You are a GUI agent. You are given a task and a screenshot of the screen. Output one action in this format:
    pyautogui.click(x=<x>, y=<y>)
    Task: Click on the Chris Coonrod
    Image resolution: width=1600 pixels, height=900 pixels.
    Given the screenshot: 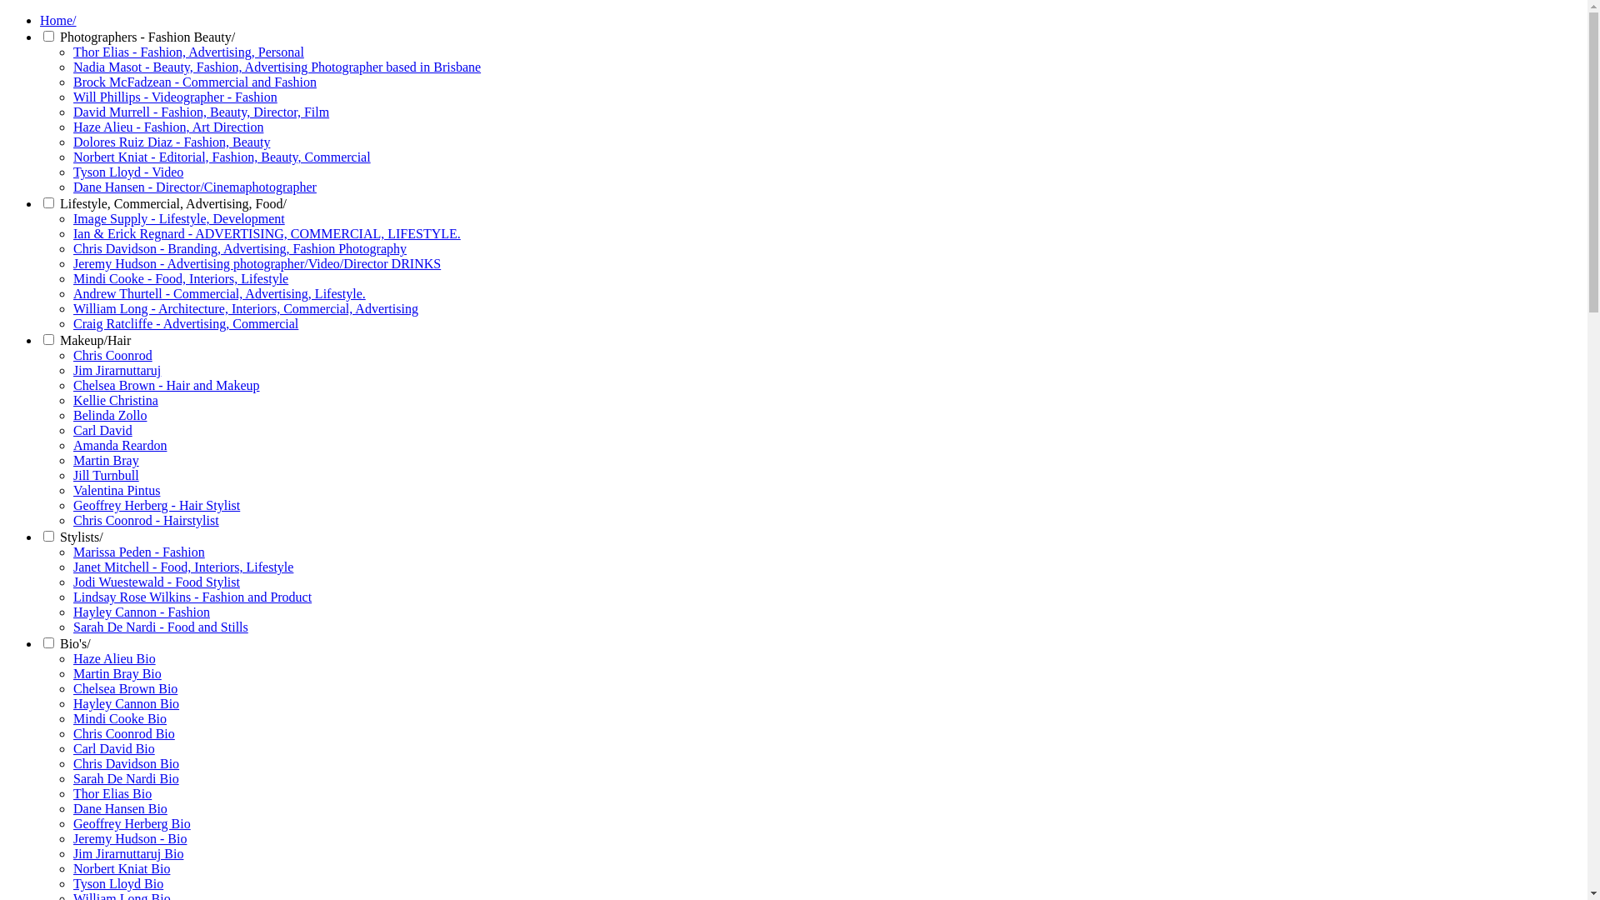 What is the action you would take?
    pyautogui.click(x=113, y=355)
    